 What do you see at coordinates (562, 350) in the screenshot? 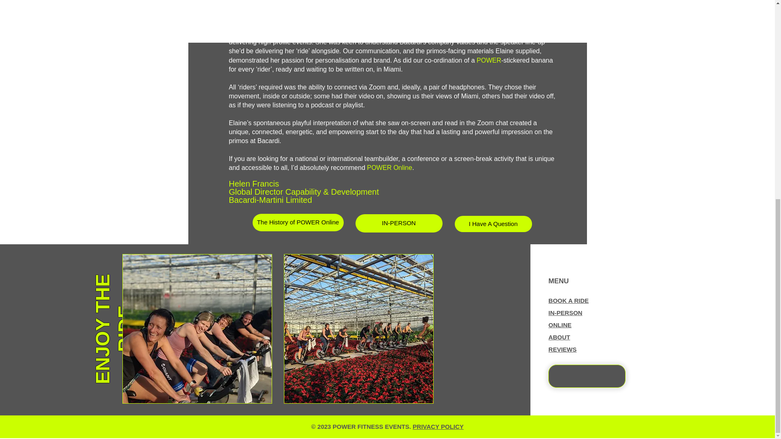
I see `REVIEWS` at bounding box center [562, 350].